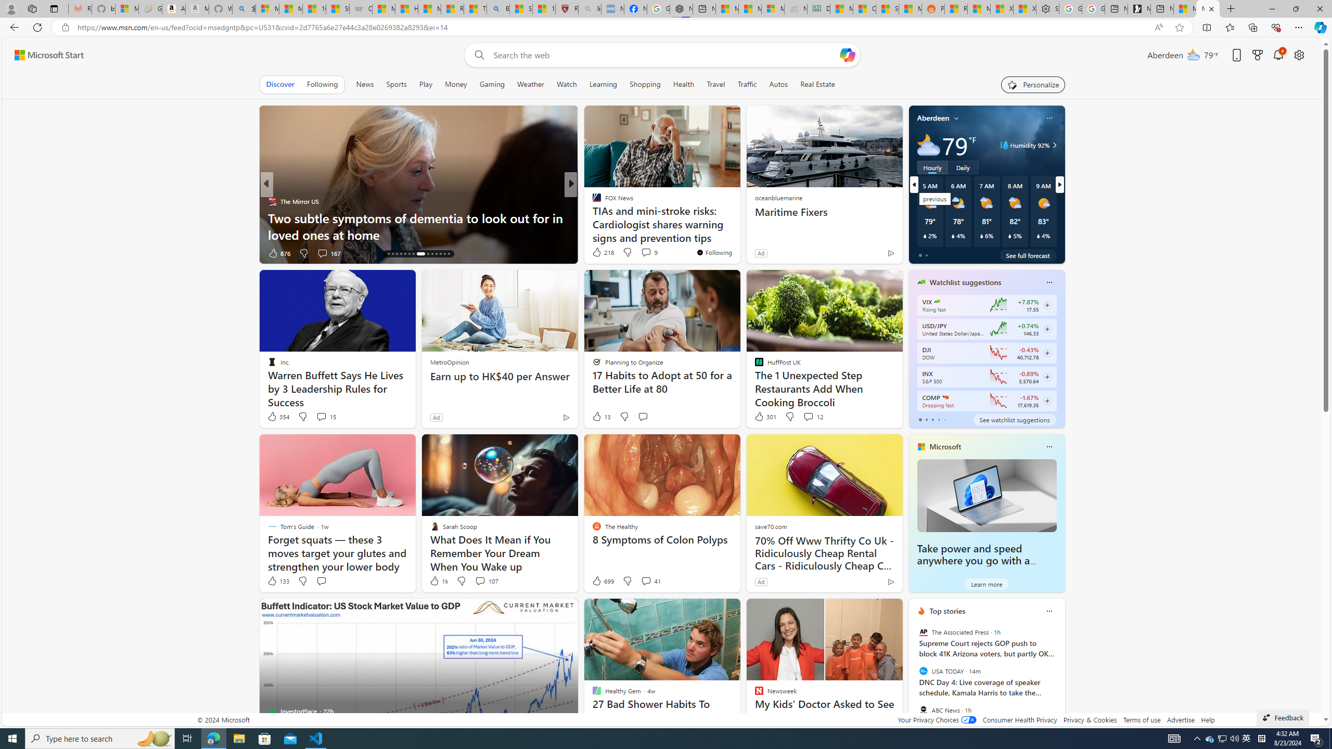  What do you see at coordinates (479, 581) in the screenshot?
I see `View comments 107 Comment` at bounding box center [479, 581].